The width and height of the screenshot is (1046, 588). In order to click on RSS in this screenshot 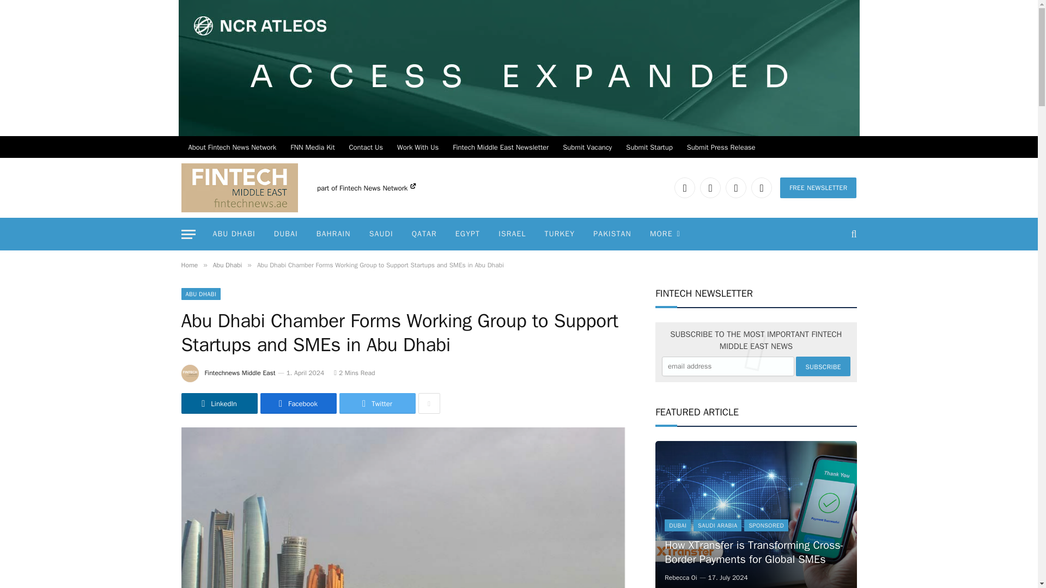, I will do `click(761, 187)`.